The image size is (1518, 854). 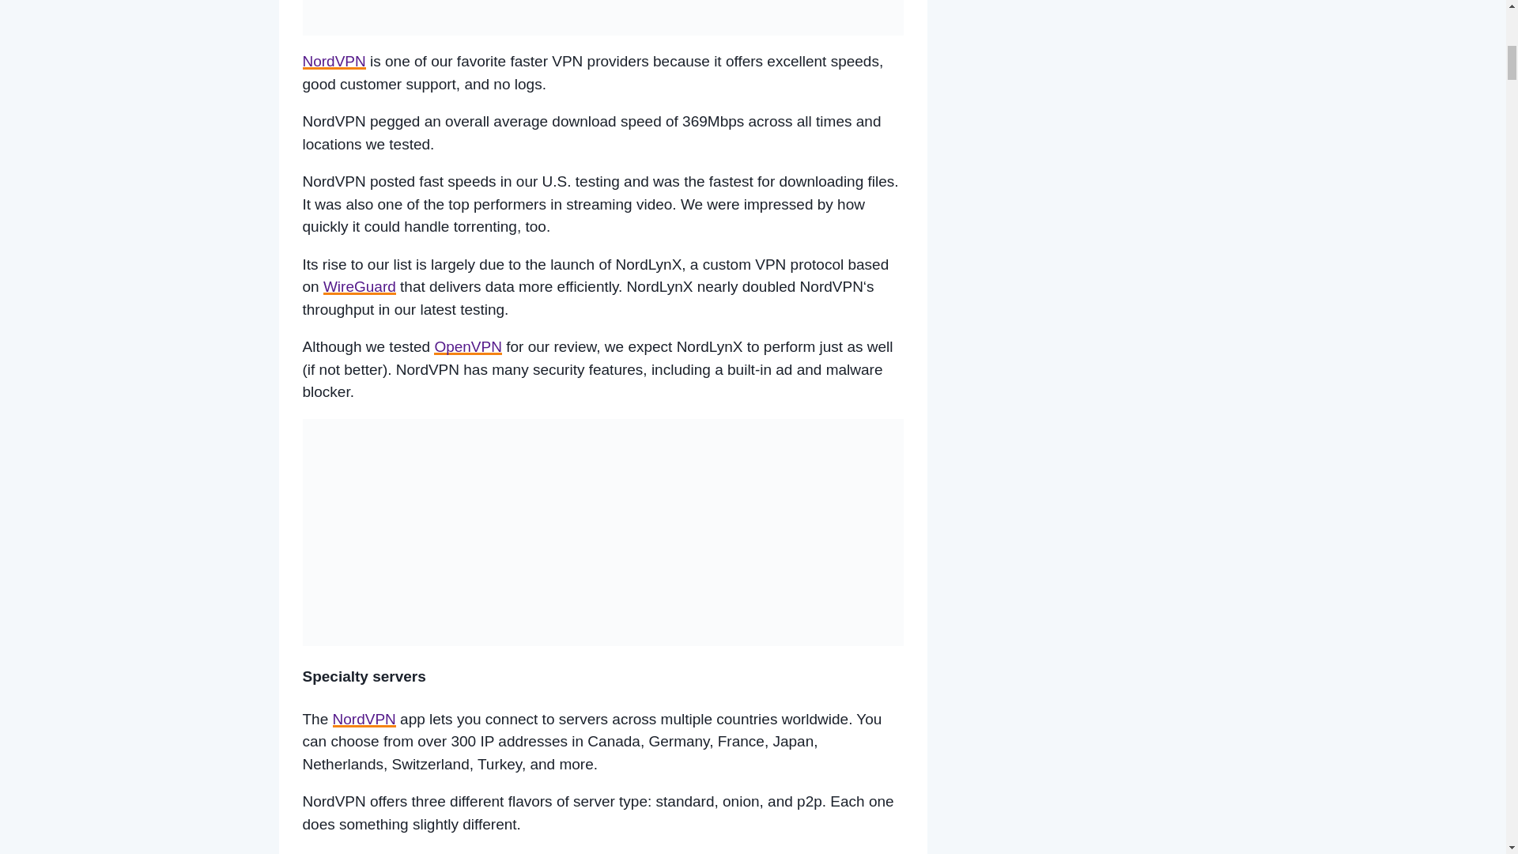 What do you see at coordinates (468, 346) in the screenshot?
I see `OpenVPN` at bounding box center [468, 346].